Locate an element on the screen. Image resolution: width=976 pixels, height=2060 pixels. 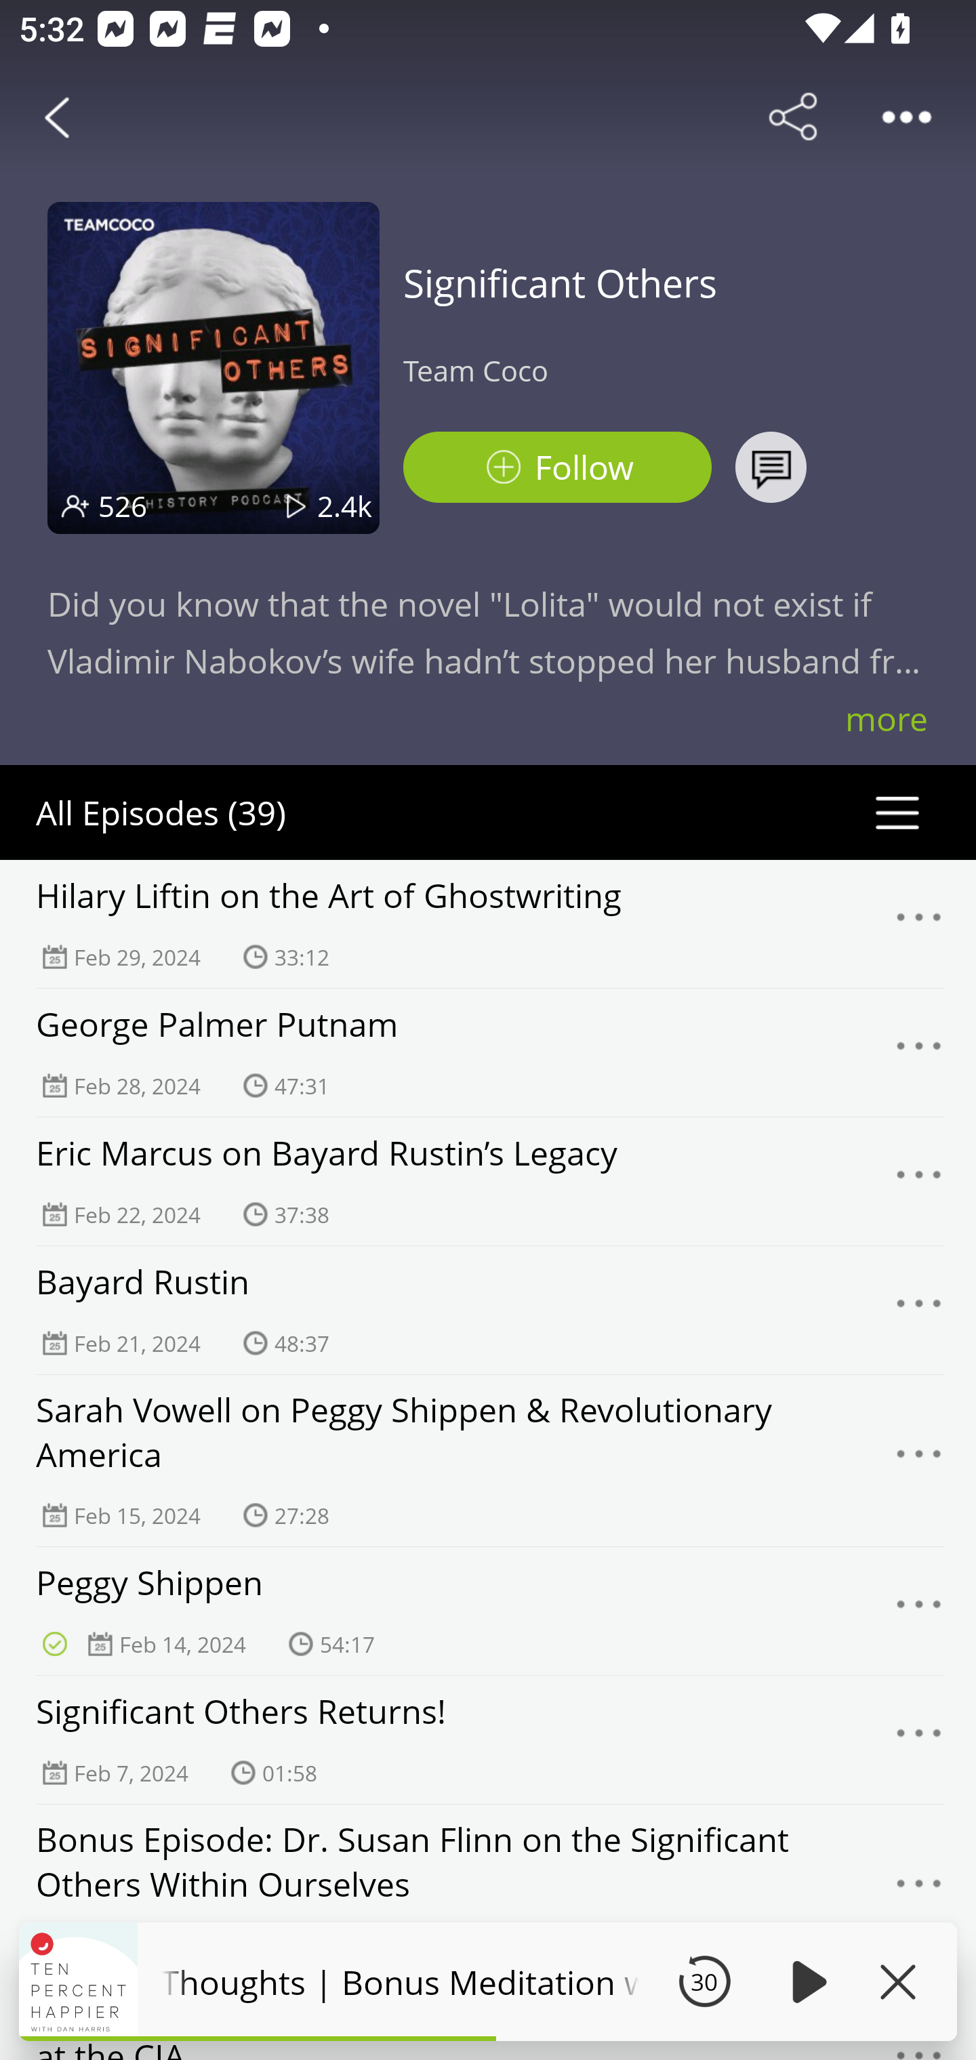
Bayard Rustin Feb 21, 2024 48:37 Menu is located at coordinates (488, 1310).